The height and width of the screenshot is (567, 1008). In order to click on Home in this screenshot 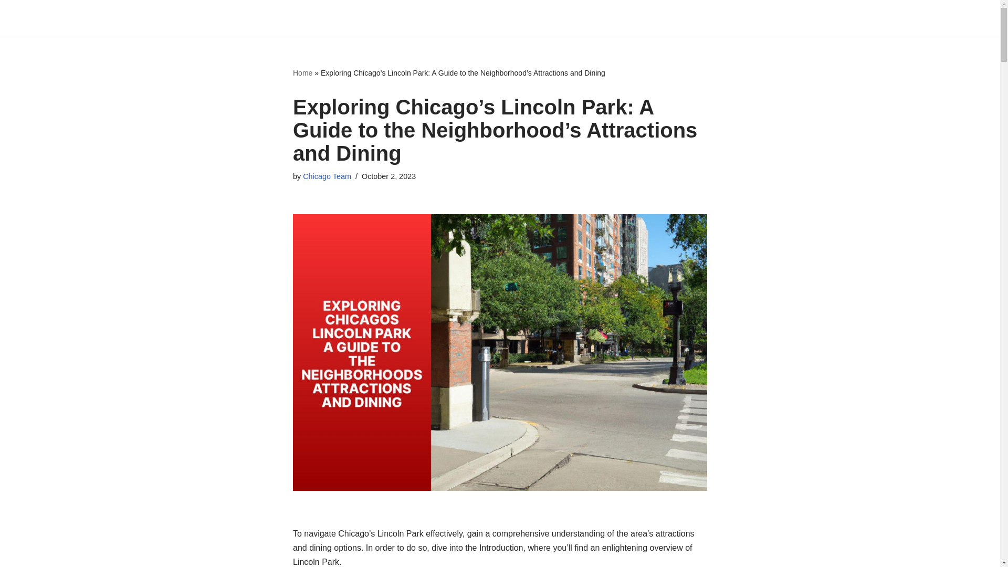, I will do `click(302, 72)`.